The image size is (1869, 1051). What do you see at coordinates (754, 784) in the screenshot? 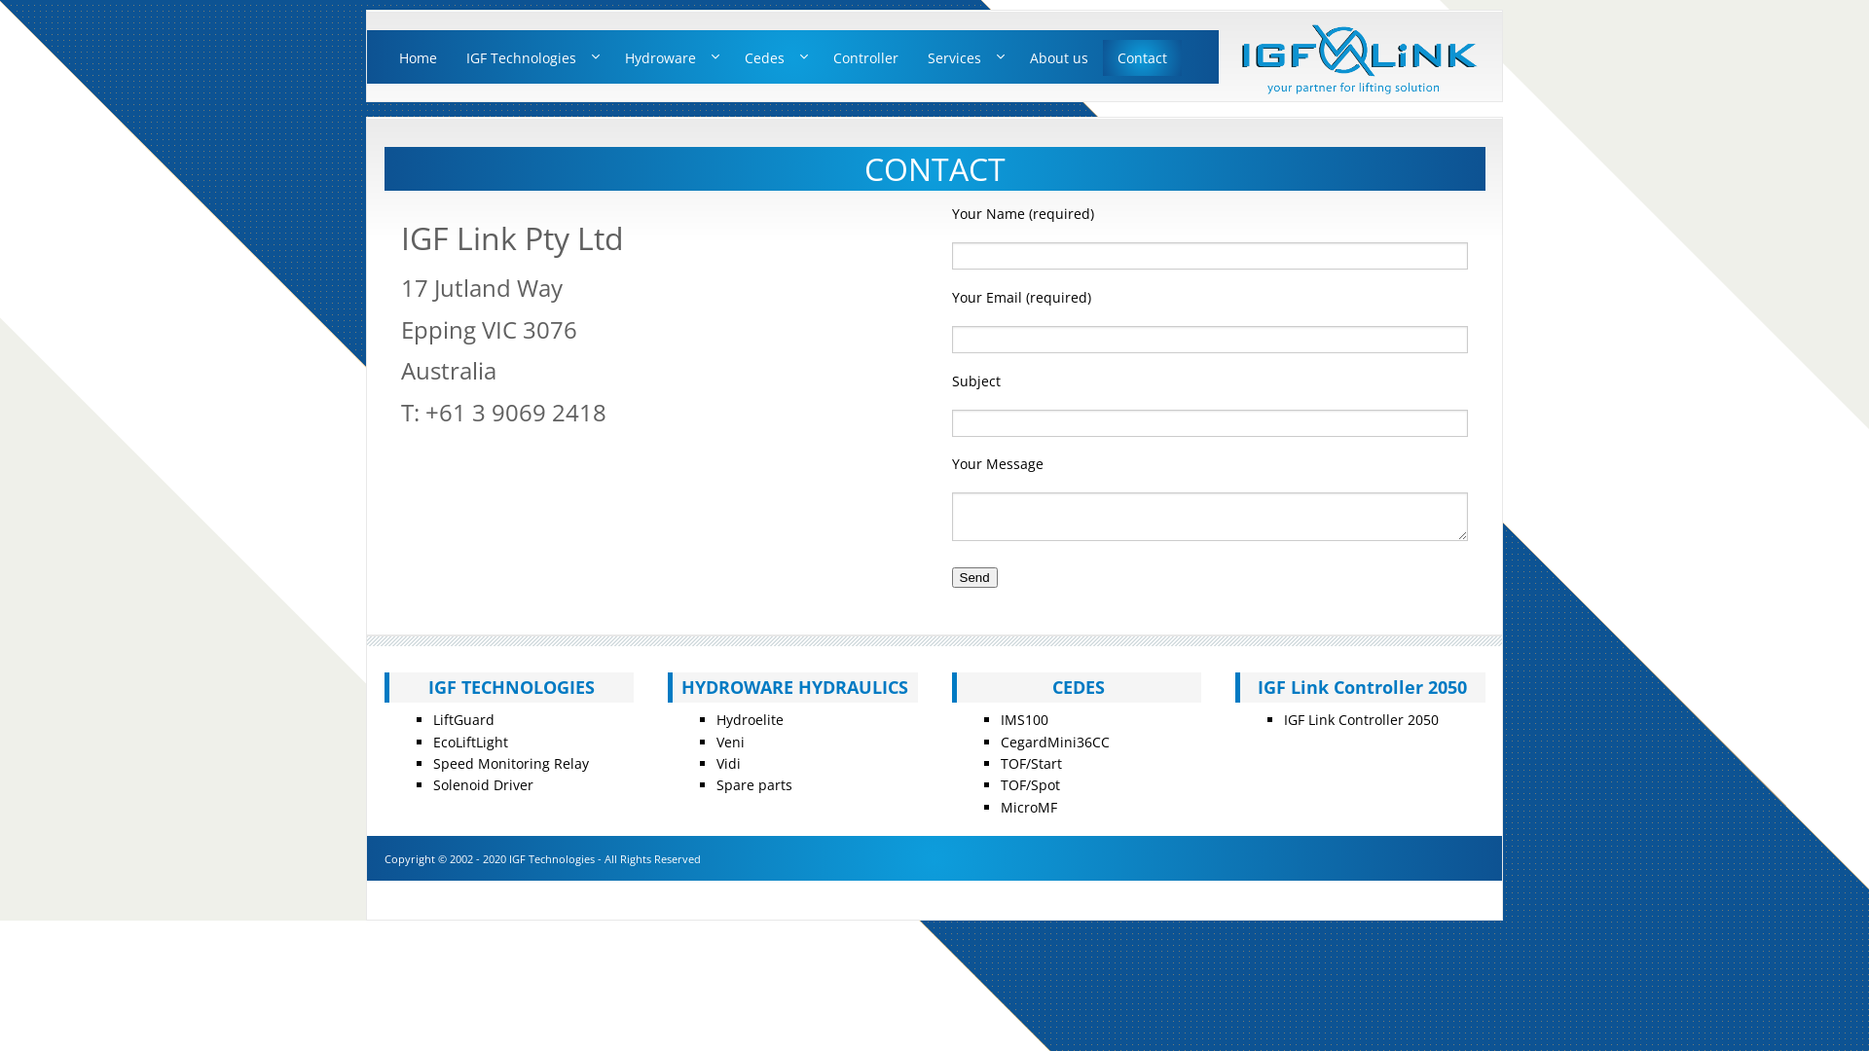
I see `Spare parts` at bounding box center [754, 784].